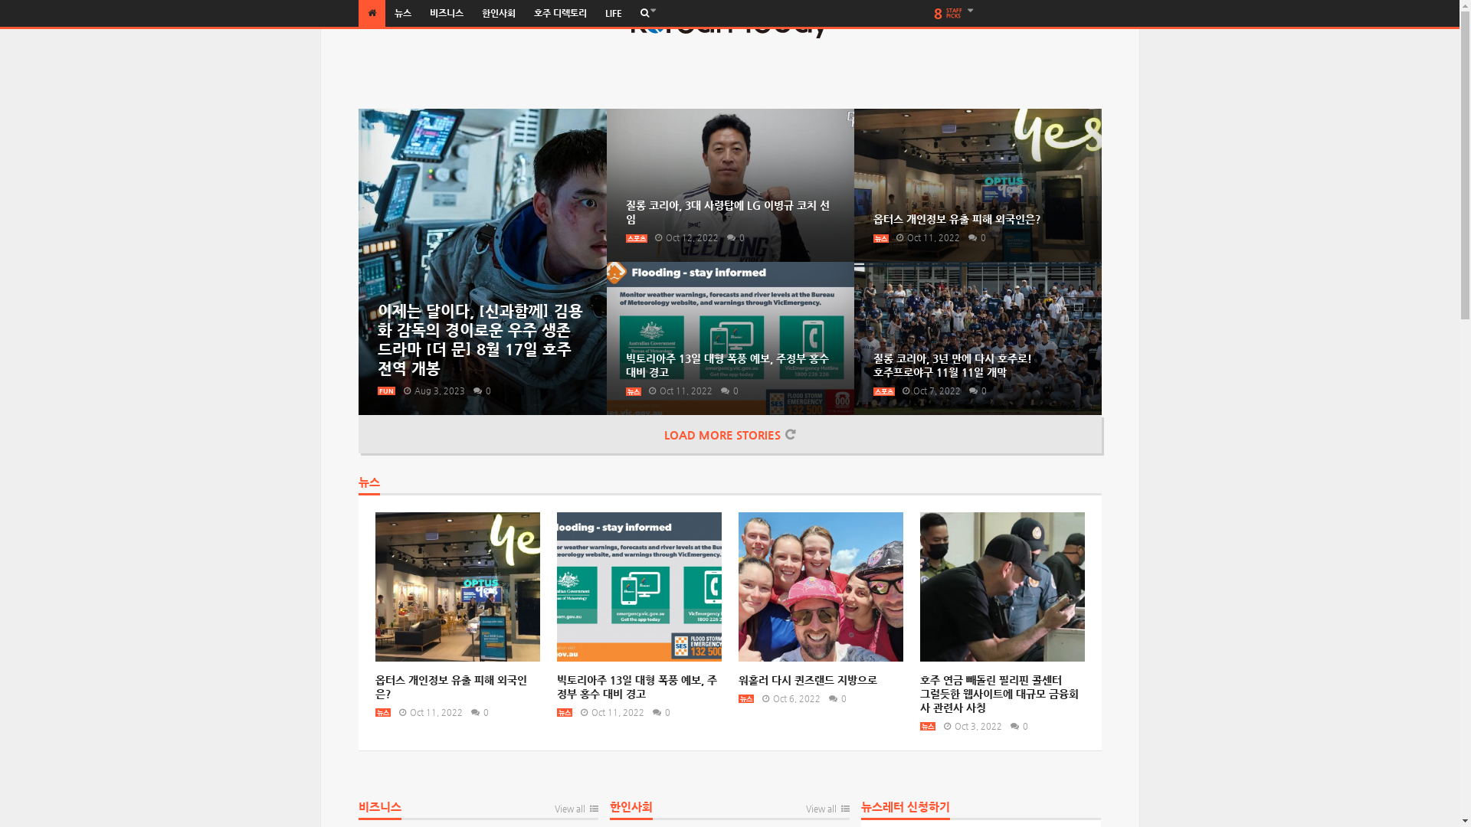 This screenshot has width=1471, height=827. Describe the element at coordinates (835, 698) in the screenshot. I see `0` at that location.